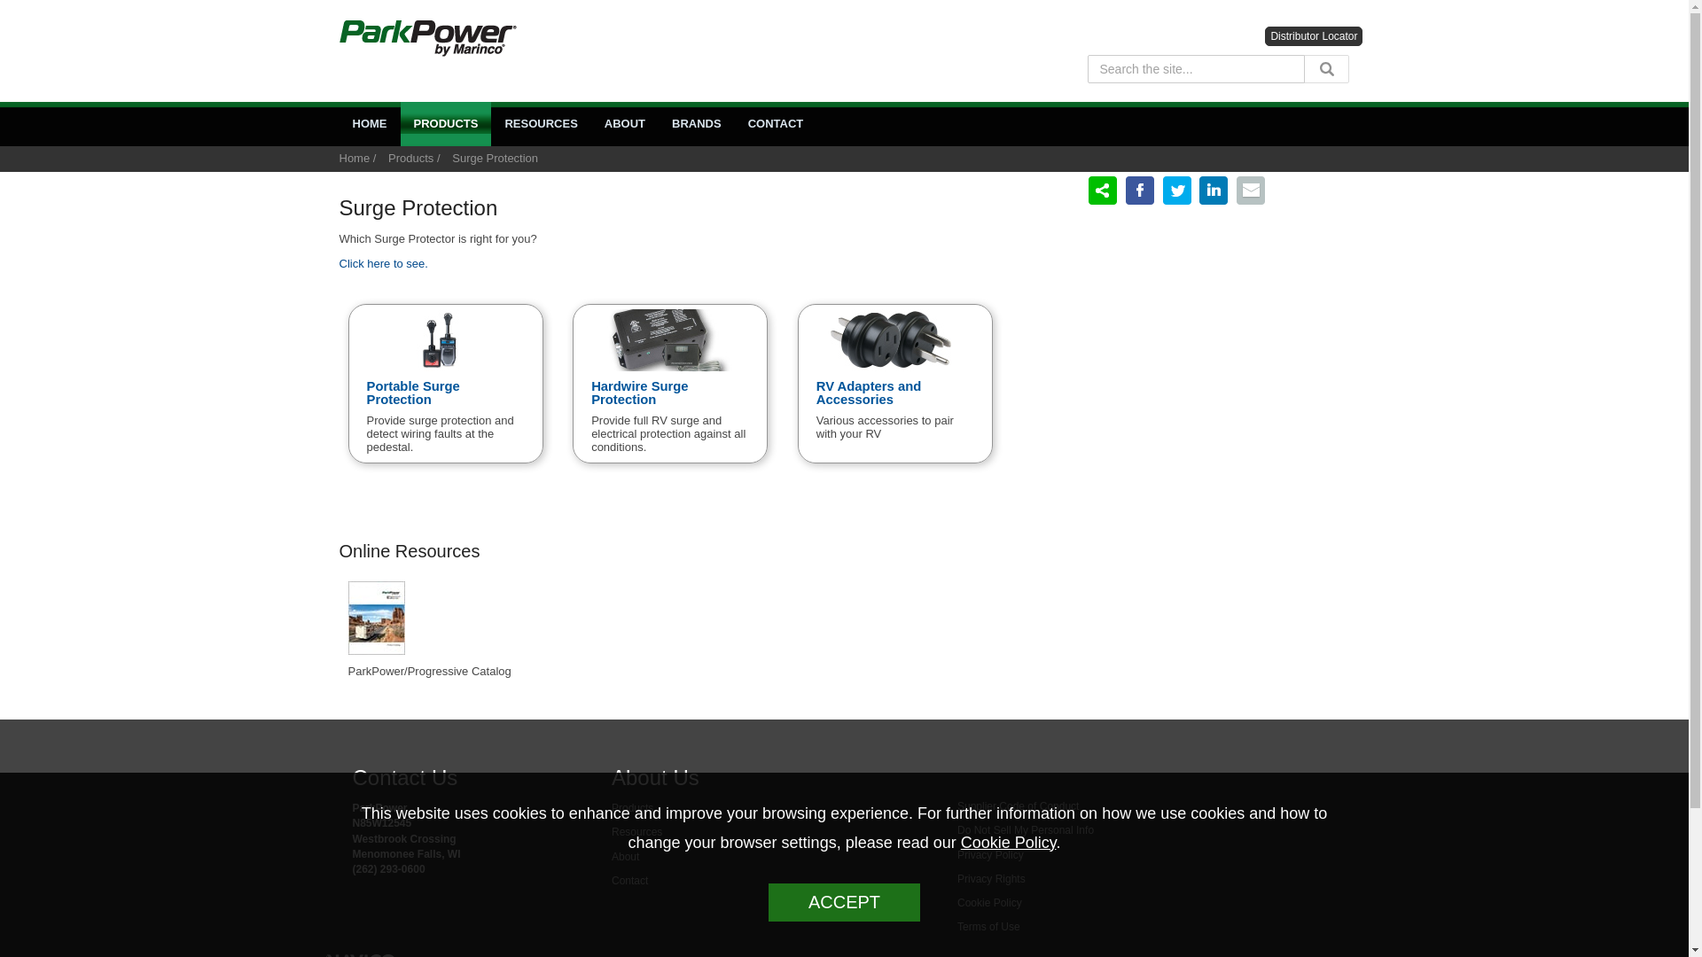 This screenshot has width=1702, height=957. What do you see at coordinates (624, 124) in the screenshot?
I see `ABOUT` at bounding box center [624, 124].